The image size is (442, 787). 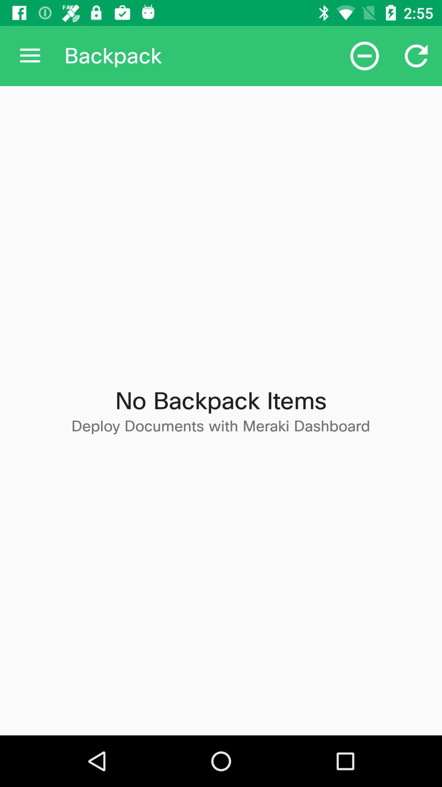 I want to click on tap the icon to the right of the backpack icon, so click(x=364, y=56).